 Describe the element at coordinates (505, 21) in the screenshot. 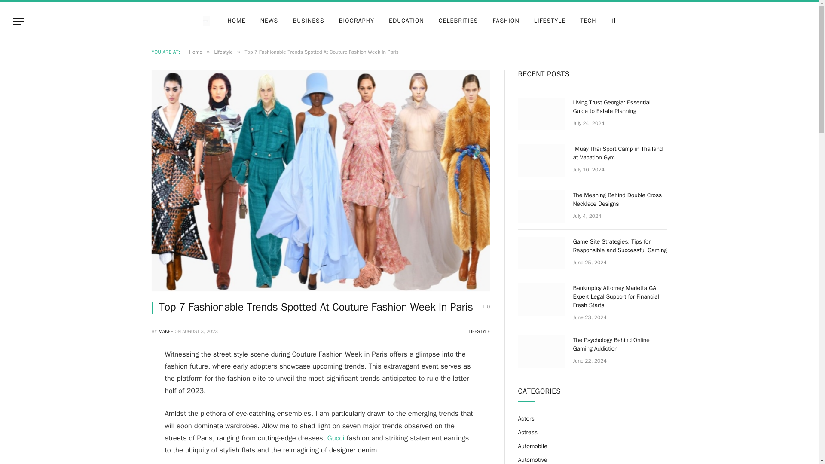

I see `FASHION` at that location.